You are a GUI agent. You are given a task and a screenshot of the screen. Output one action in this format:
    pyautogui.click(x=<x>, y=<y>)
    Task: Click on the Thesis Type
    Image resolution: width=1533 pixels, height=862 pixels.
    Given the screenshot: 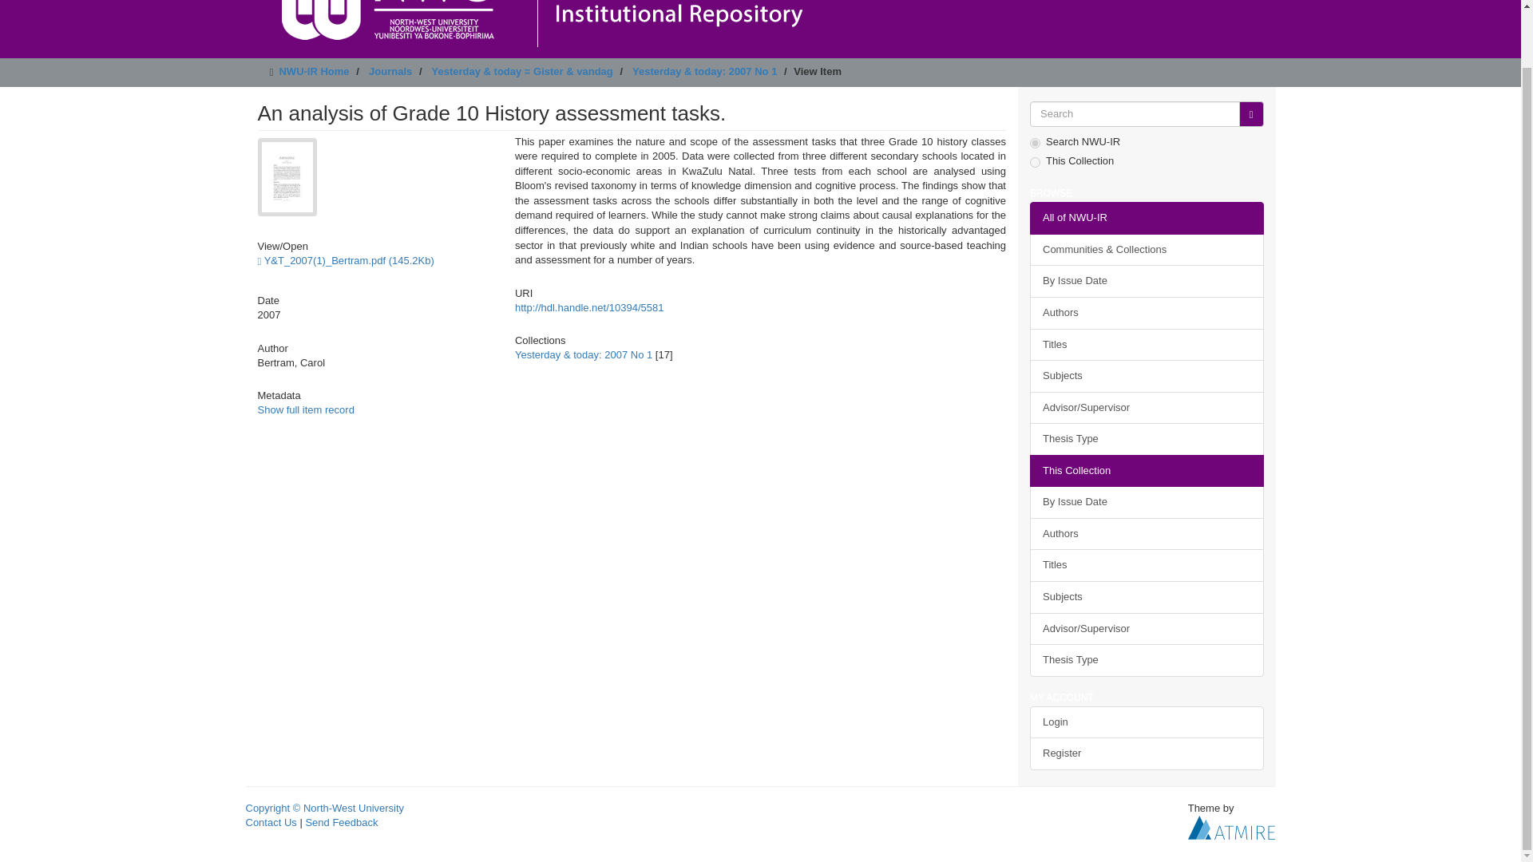 What is the action you would take?
    pyautogui.click(x=1147, y=439)
    